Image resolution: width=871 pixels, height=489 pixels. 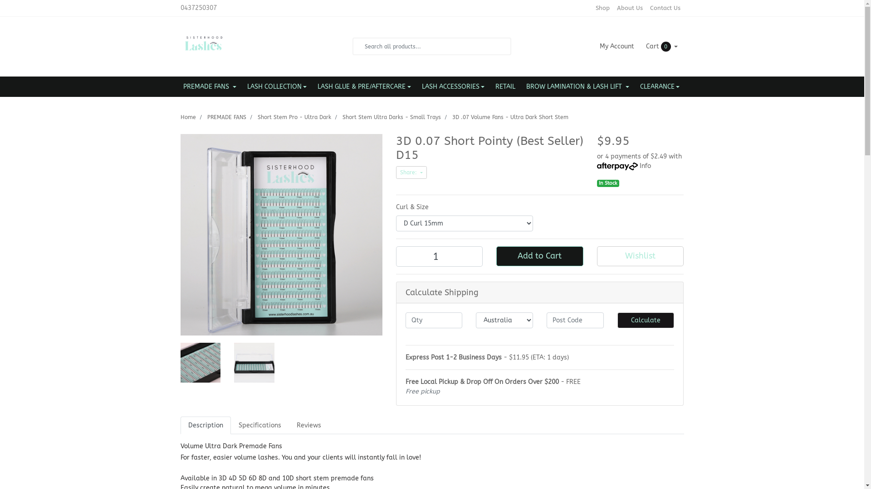 I want to click on CLEARANCE, so click(x=660, y=86).